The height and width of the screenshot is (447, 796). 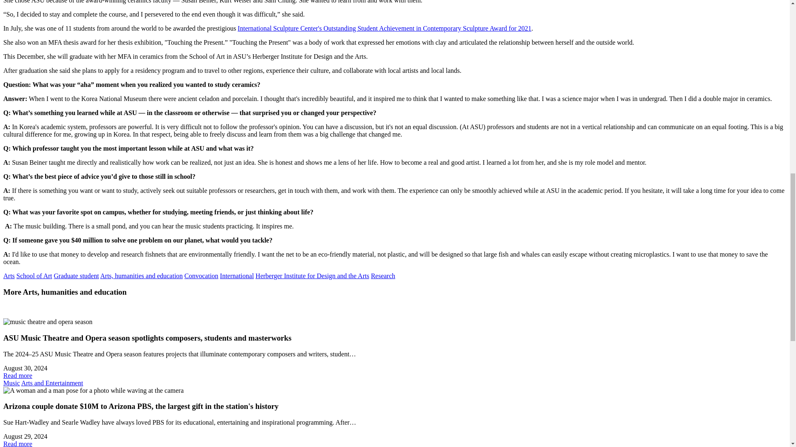 What do you see at coordinates (17, 444) in the screenshot?
I see `Read more` at bounding box center [17, 444].